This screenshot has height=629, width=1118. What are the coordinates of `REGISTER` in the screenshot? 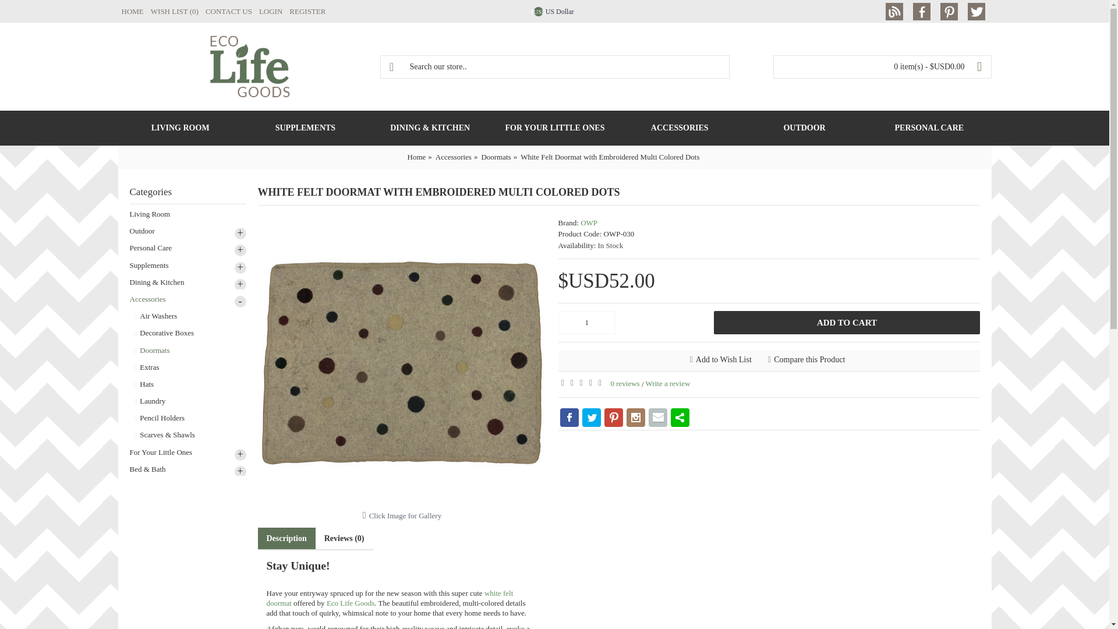 It's located at (307, 12).